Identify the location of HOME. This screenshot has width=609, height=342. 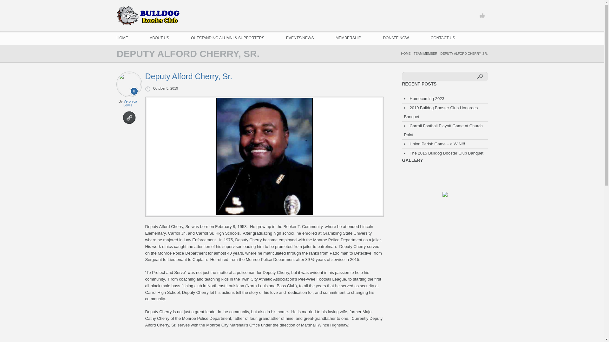
(405, 54).